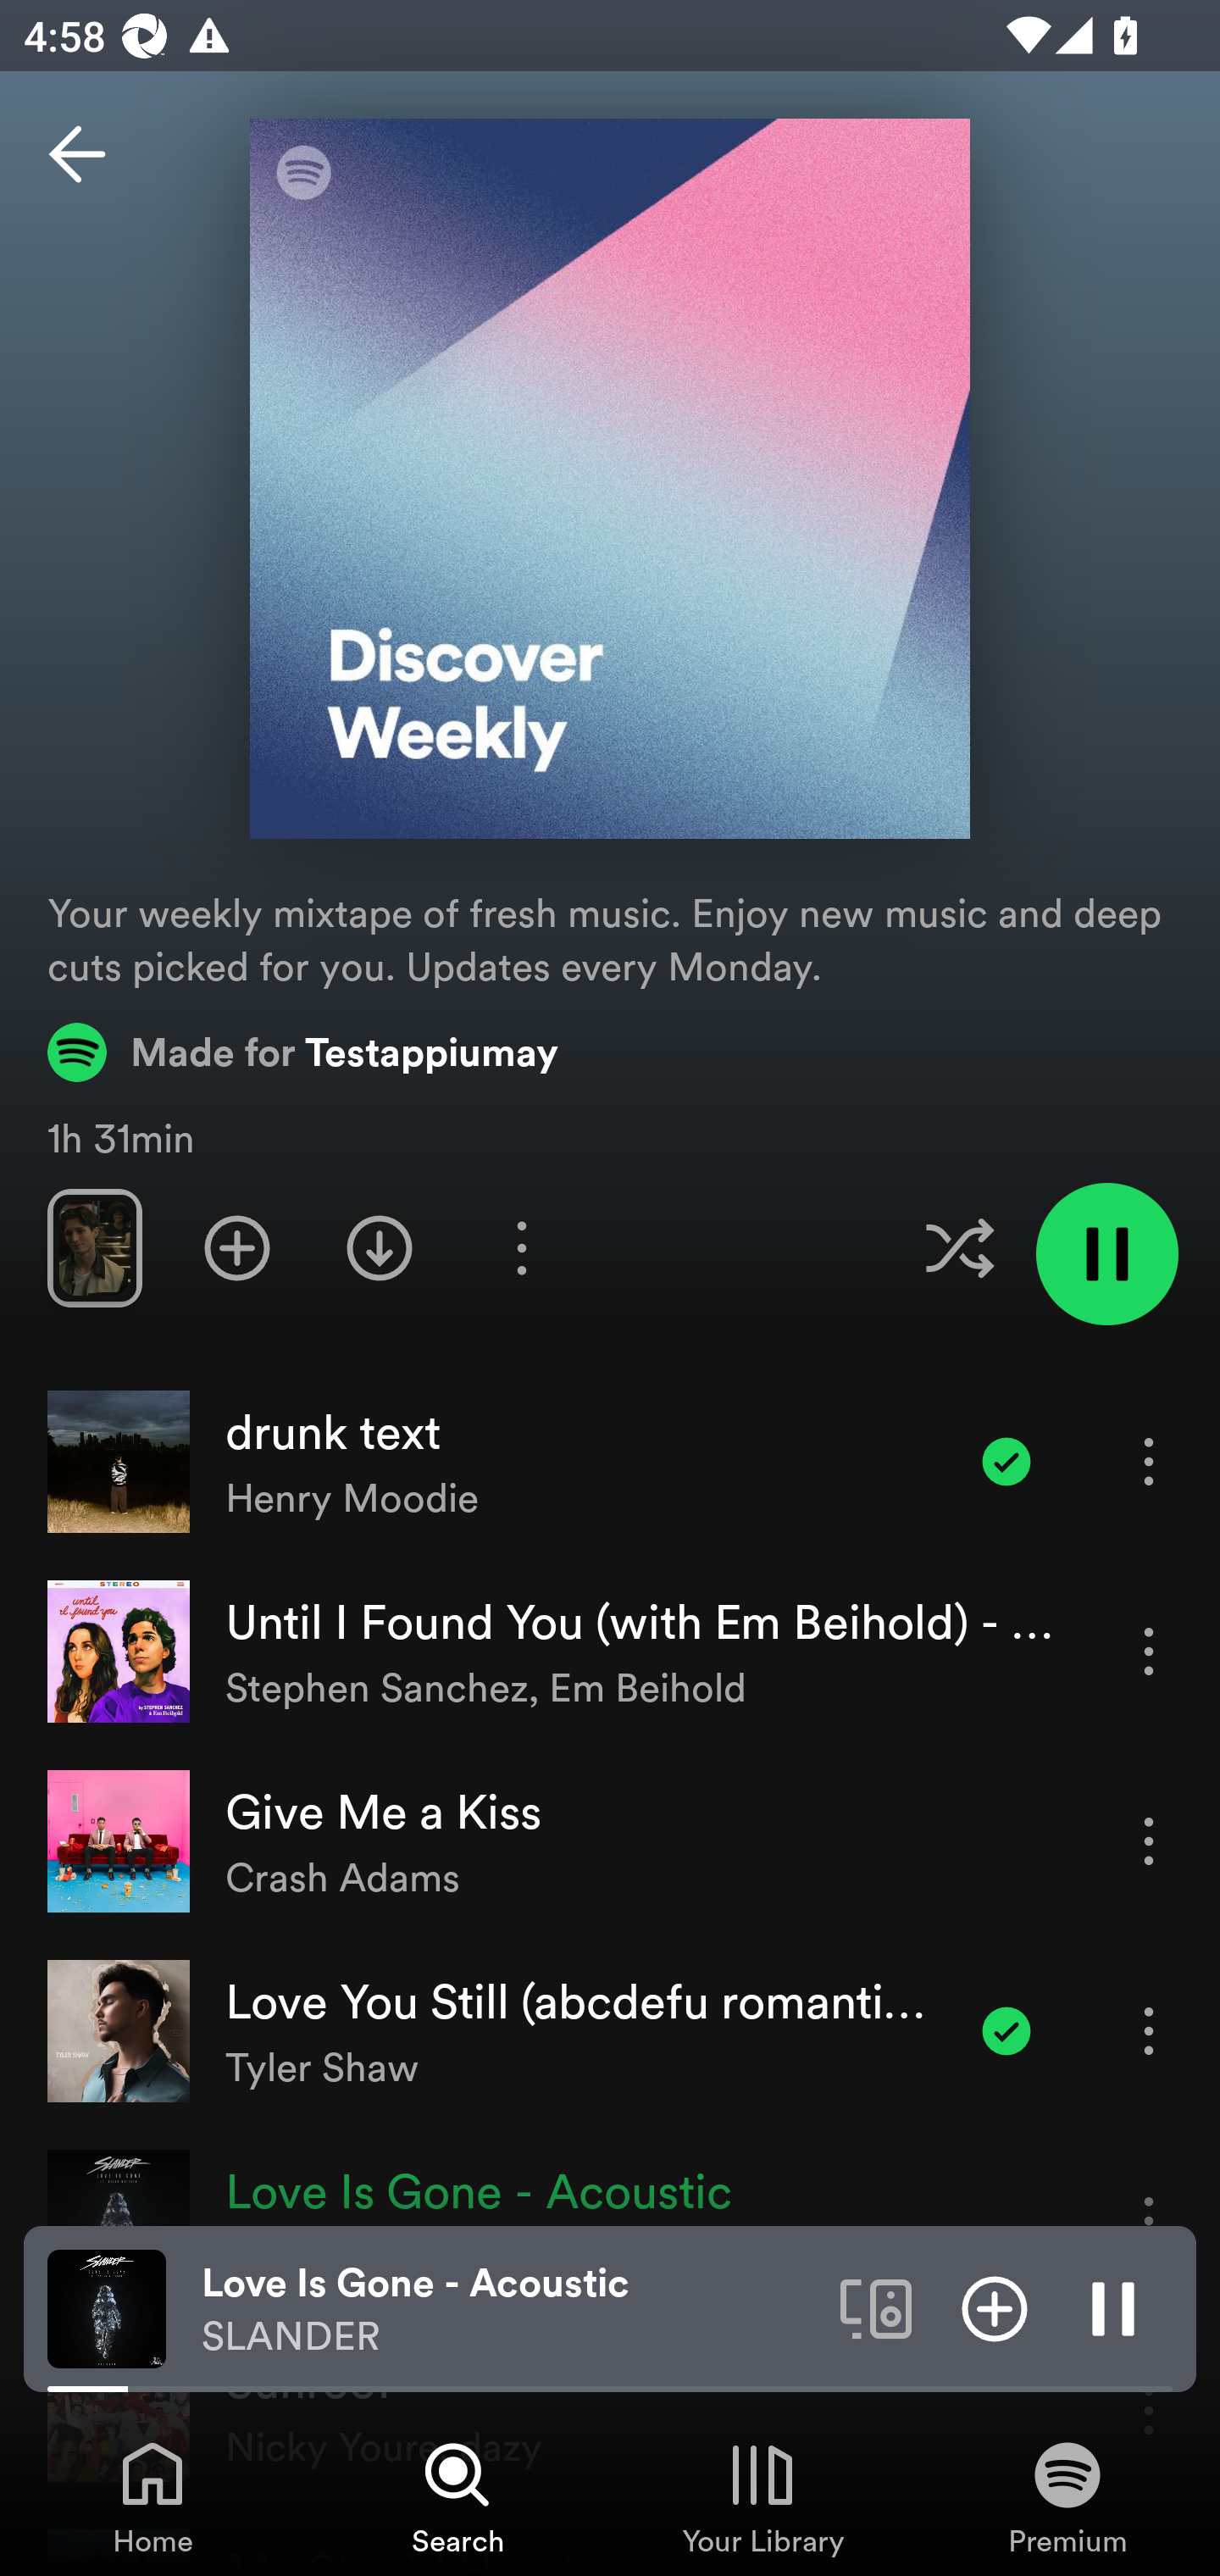  Describe the element at coordinates (303, 1052) in the screenshot. I see `Made for Testappiumay` at that location.